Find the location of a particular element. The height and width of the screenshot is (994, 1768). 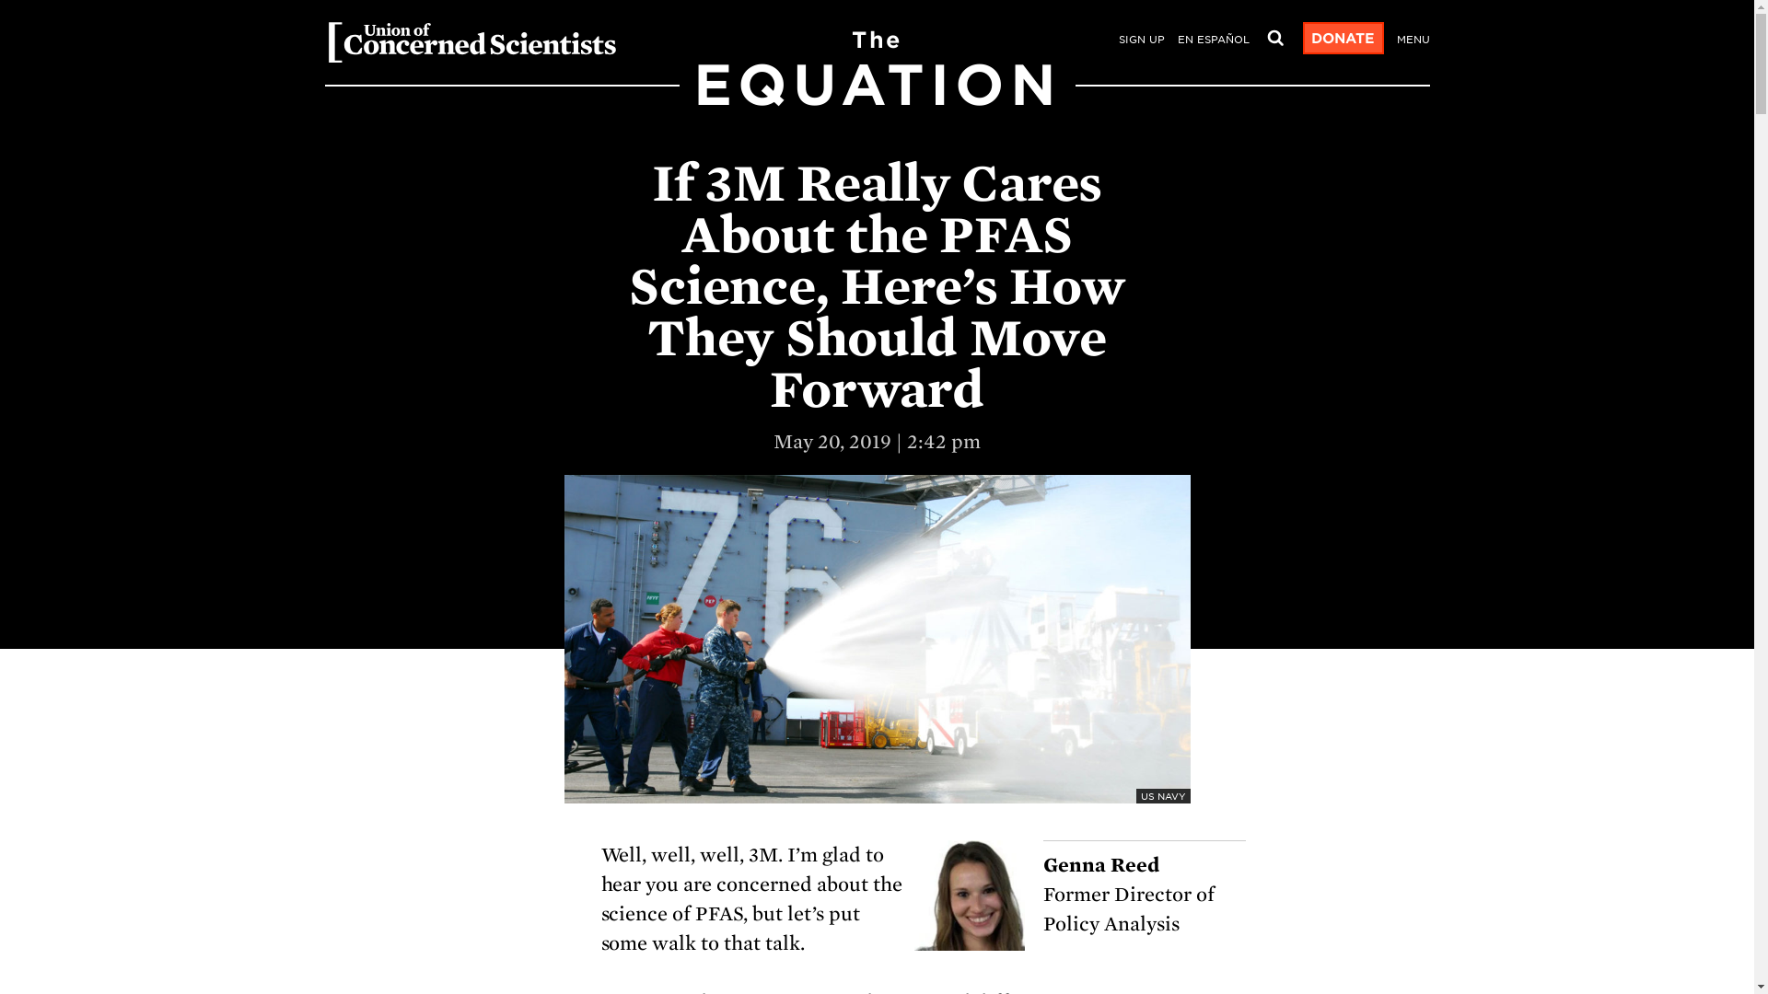

US NAVY is located at coordinates (1342, 39).